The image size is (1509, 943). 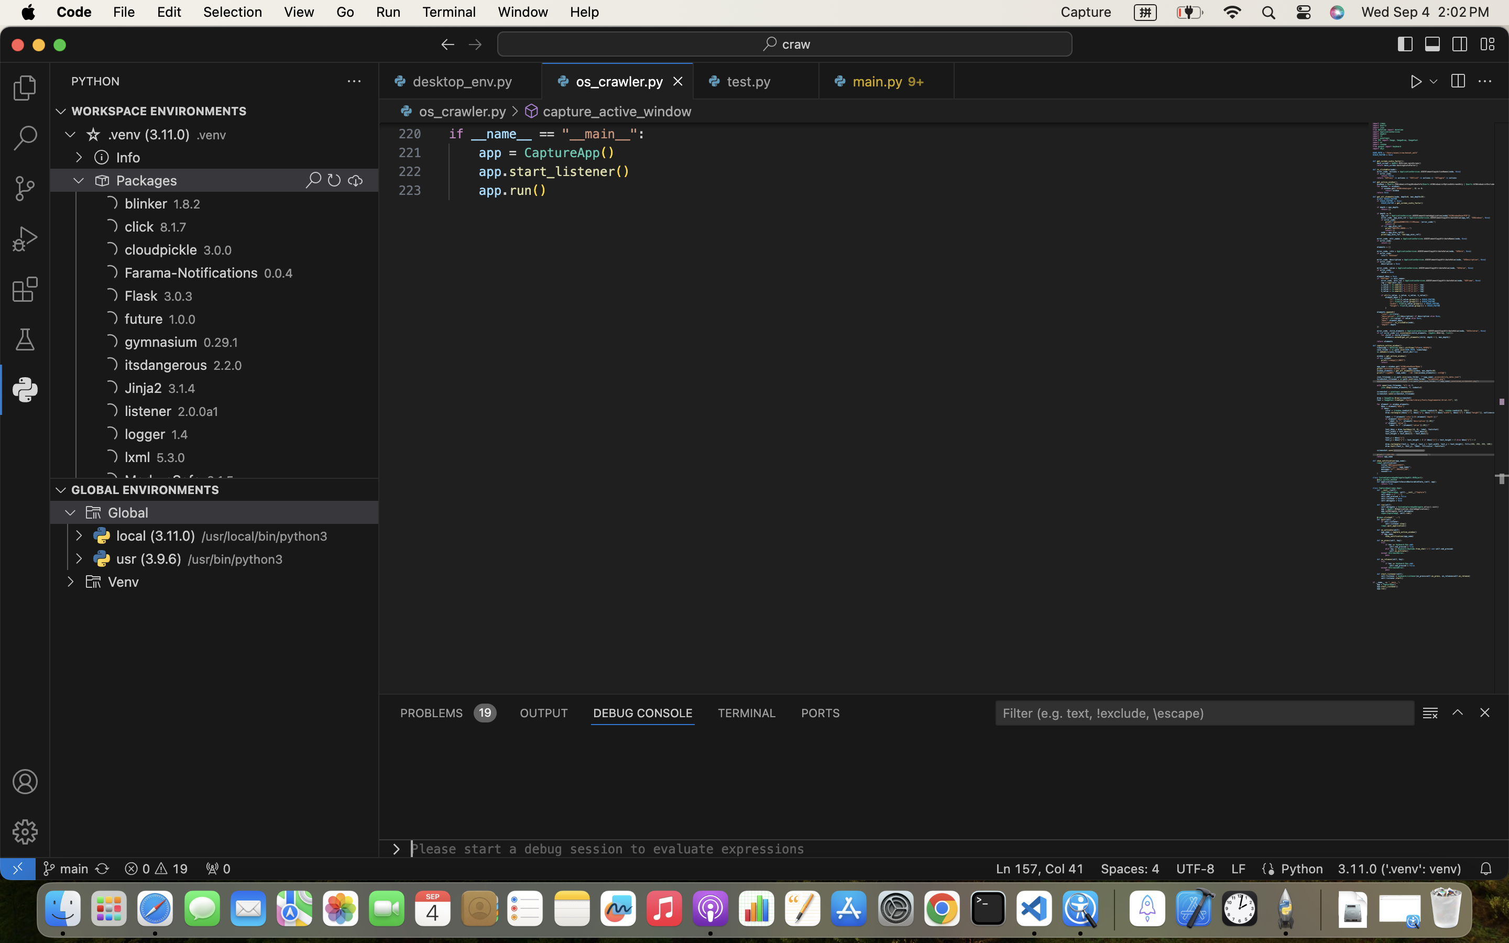 I want to click on , so click(x=447, y=44).